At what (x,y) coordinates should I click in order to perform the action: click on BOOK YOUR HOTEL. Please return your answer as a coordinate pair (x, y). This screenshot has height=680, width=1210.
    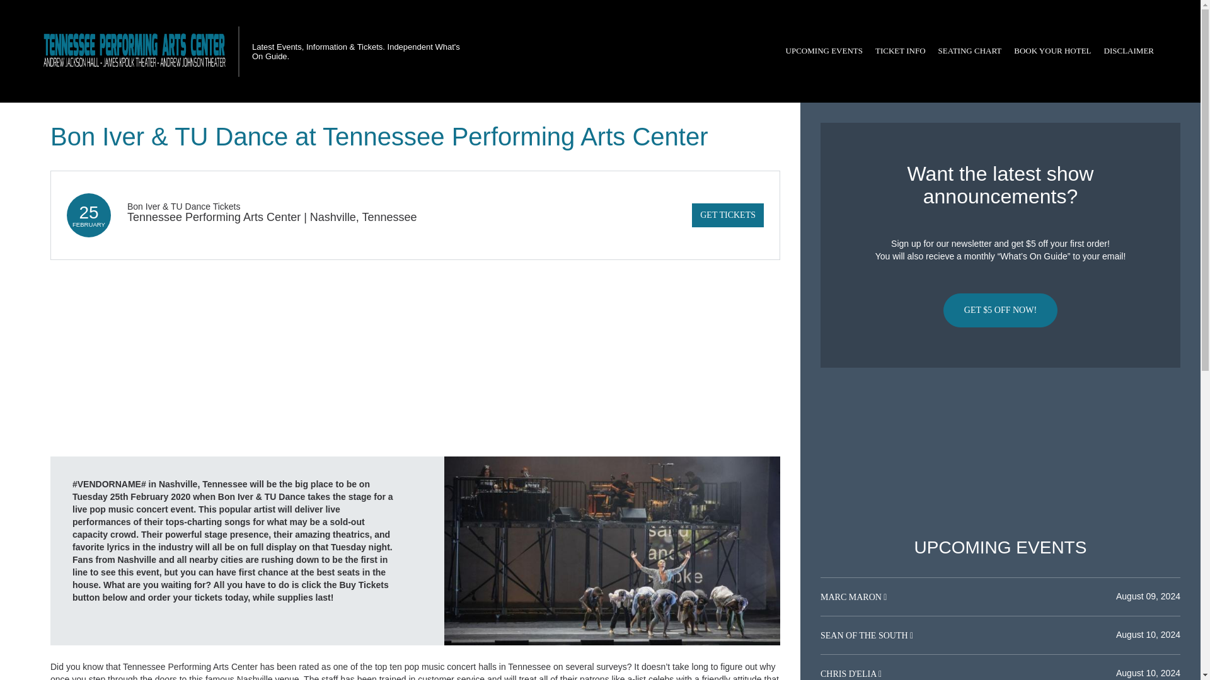
    Looking at the image, I should click on (1052, 51).